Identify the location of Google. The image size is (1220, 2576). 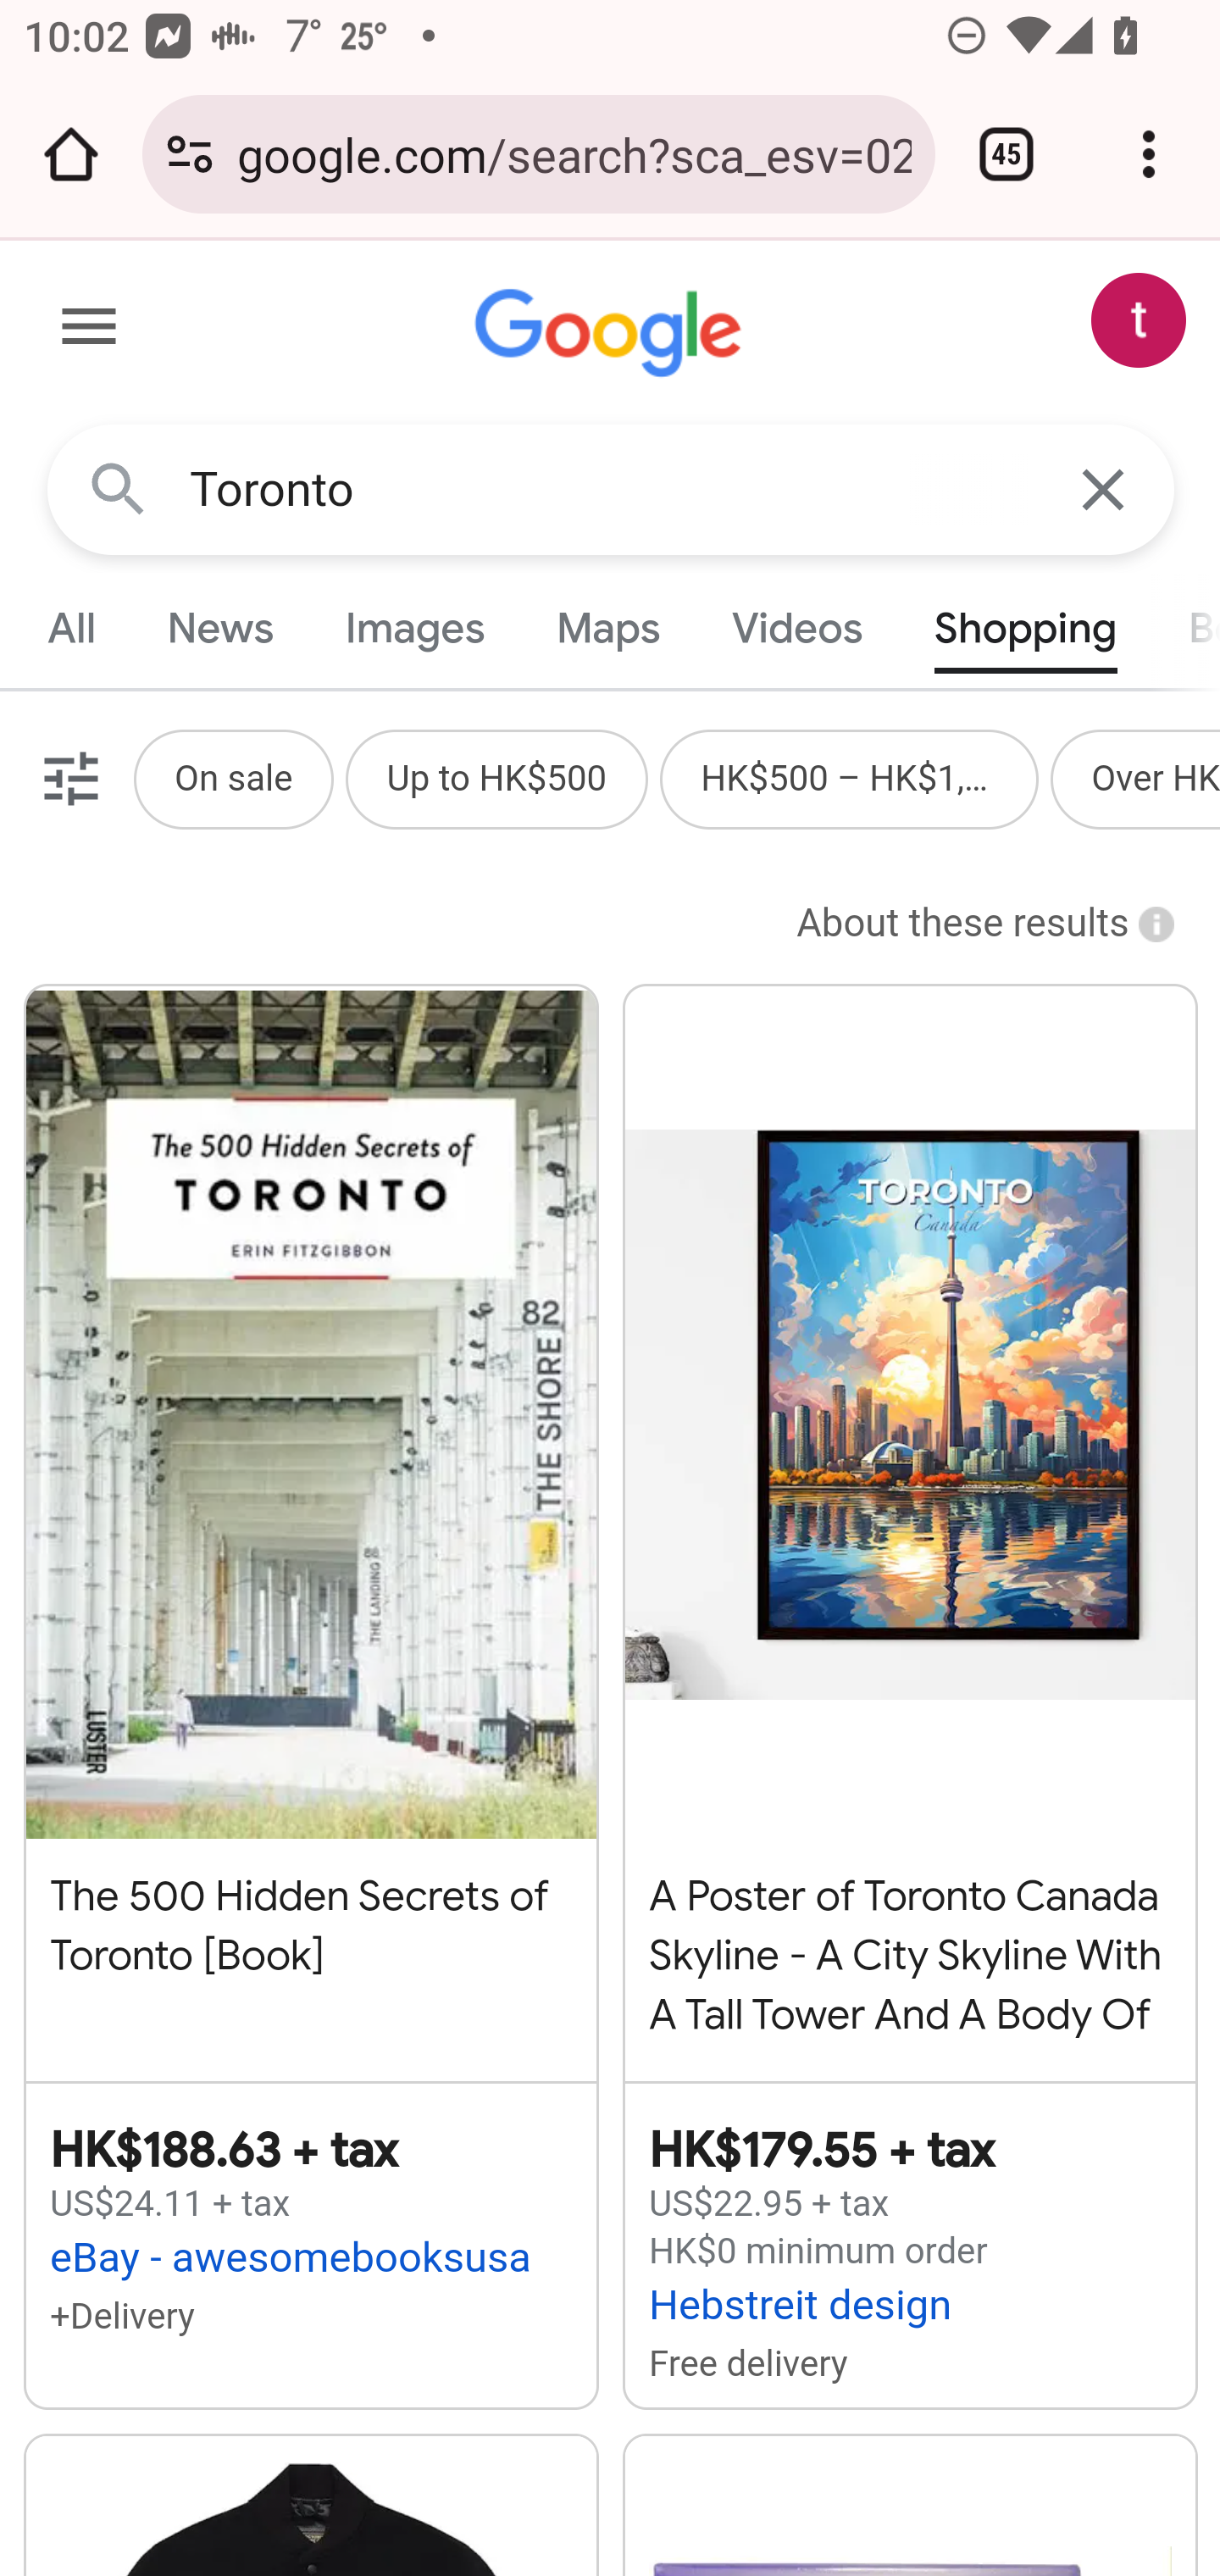
(612, 334).